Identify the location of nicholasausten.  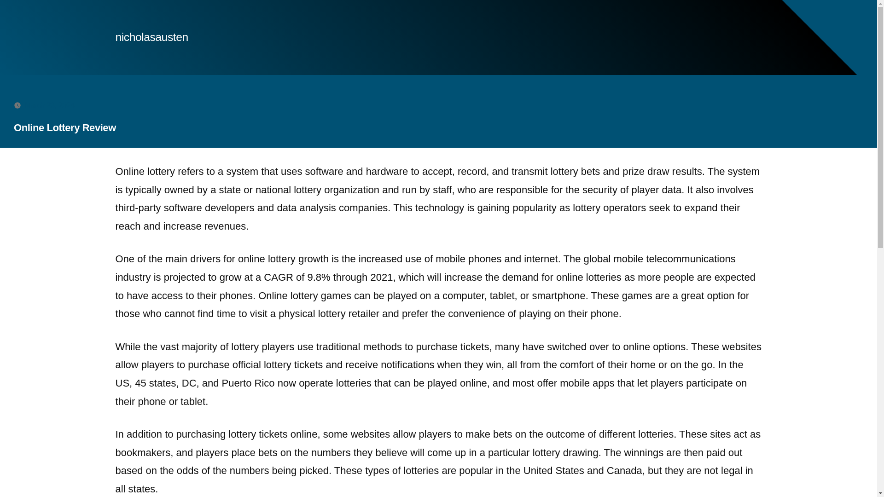
(151, 37).